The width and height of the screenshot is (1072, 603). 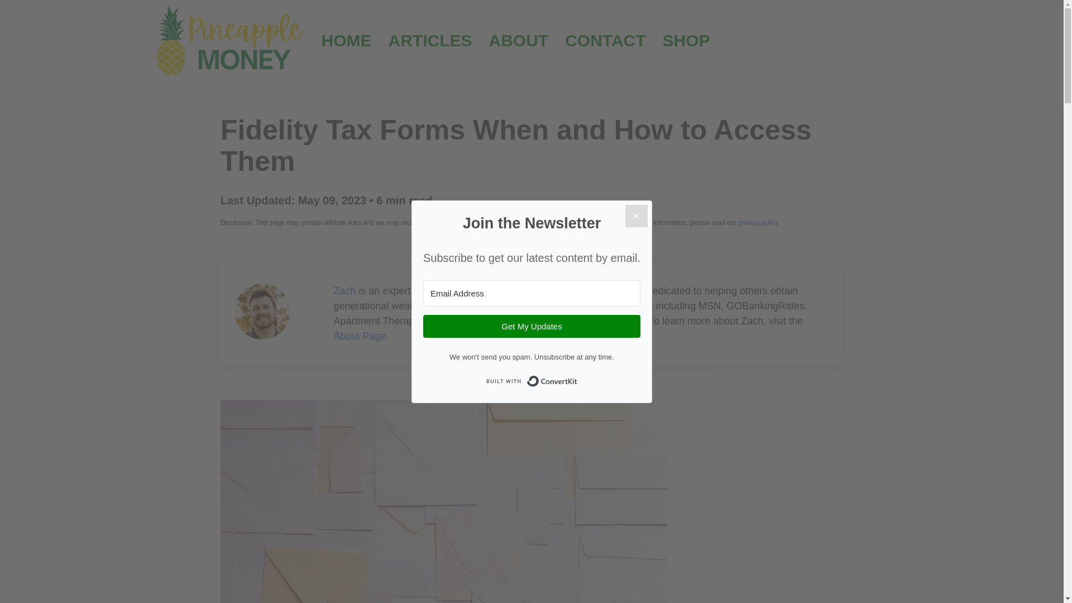 What do you see at coordinates (231, 40) in the screenshot?
I see `Logo` at bounding box center [231, 40].